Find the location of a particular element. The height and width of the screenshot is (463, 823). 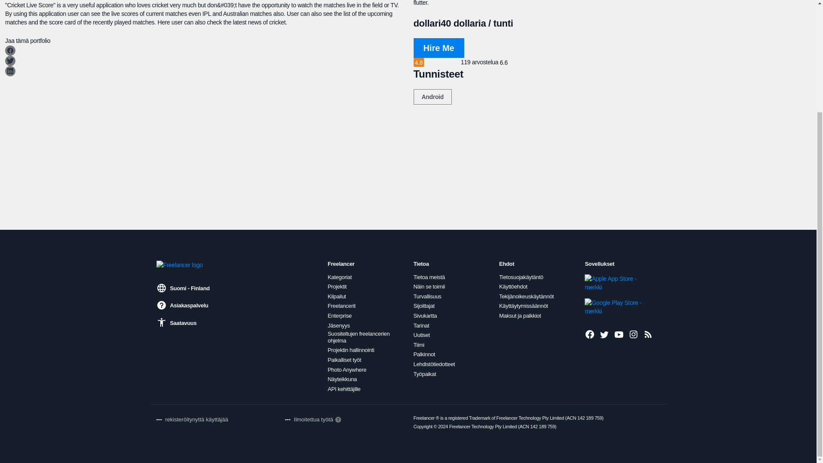

Uusimmat projektit is located at coordinates (648, 334).